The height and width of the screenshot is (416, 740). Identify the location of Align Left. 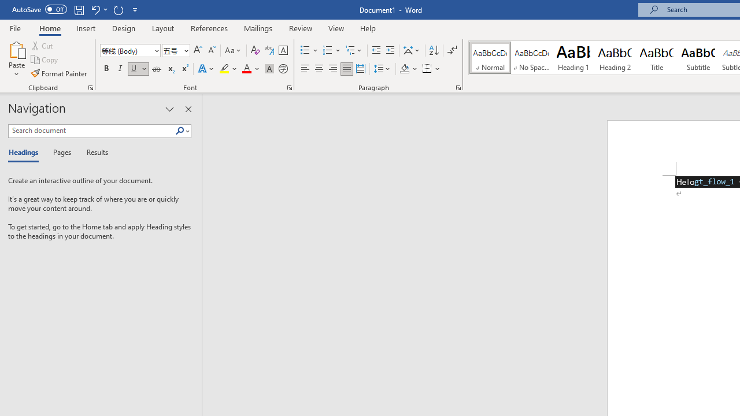
(305, 69).